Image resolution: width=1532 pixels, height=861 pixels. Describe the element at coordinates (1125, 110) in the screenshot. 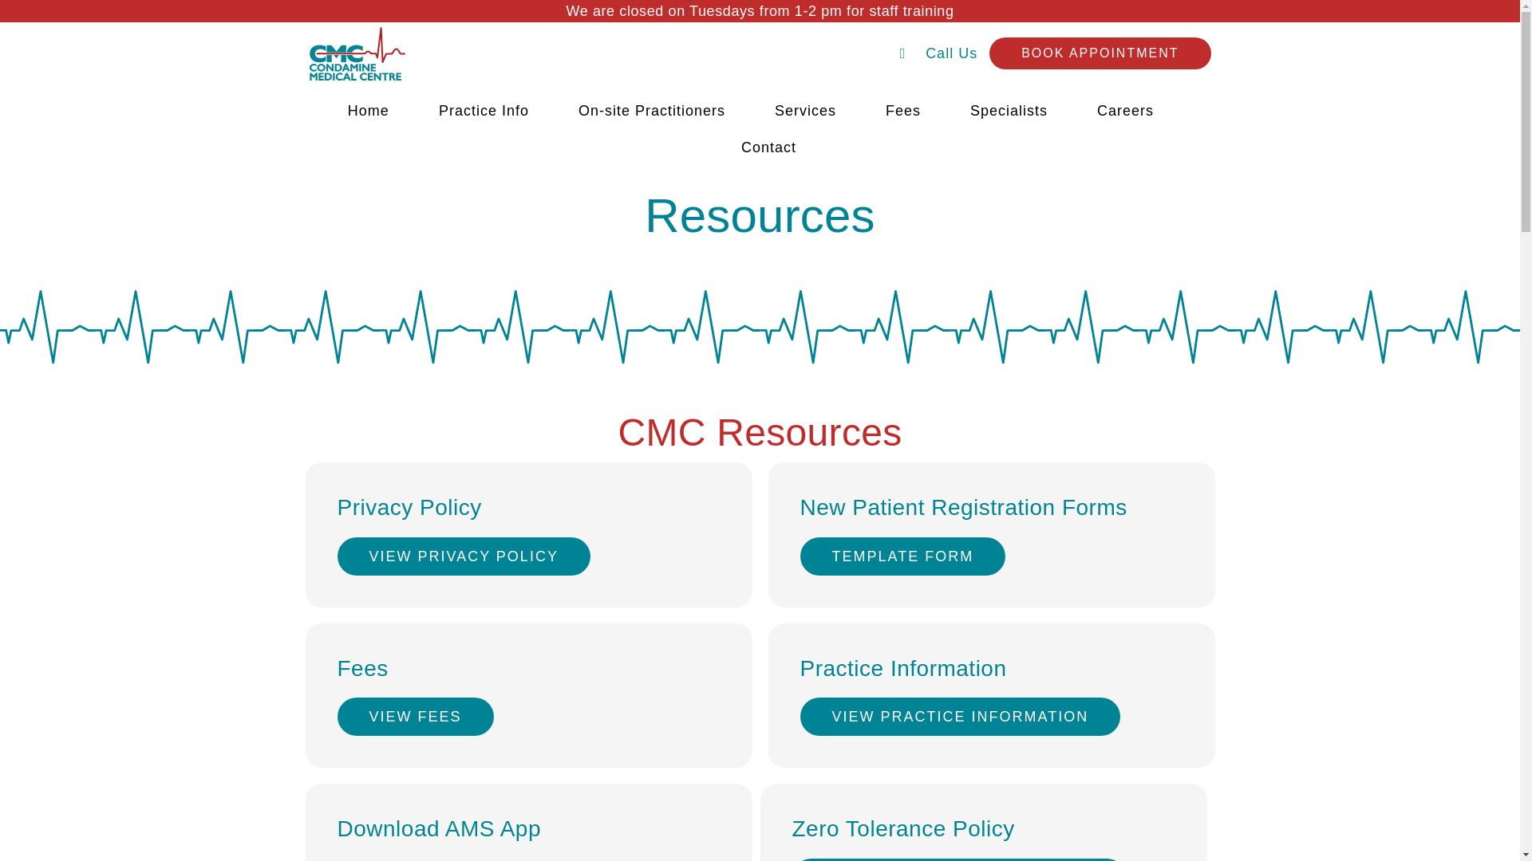

I see `Careers` at that location.